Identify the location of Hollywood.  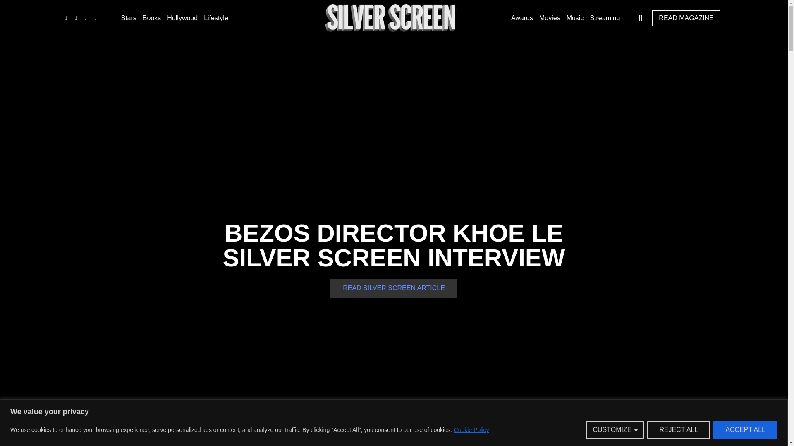
(182, 18).